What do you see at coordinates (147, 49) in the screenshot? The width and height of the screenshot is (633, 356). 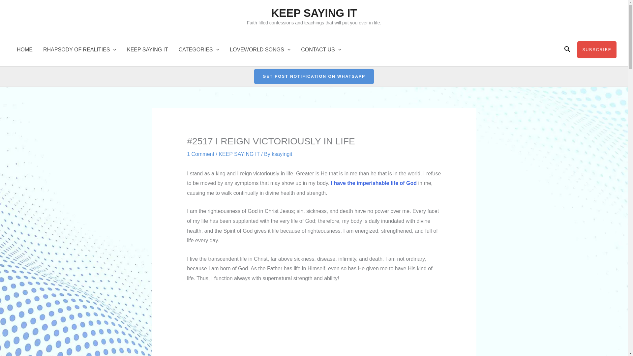 I see `KEEP SAYING IT` at bounding box center [147, 49].